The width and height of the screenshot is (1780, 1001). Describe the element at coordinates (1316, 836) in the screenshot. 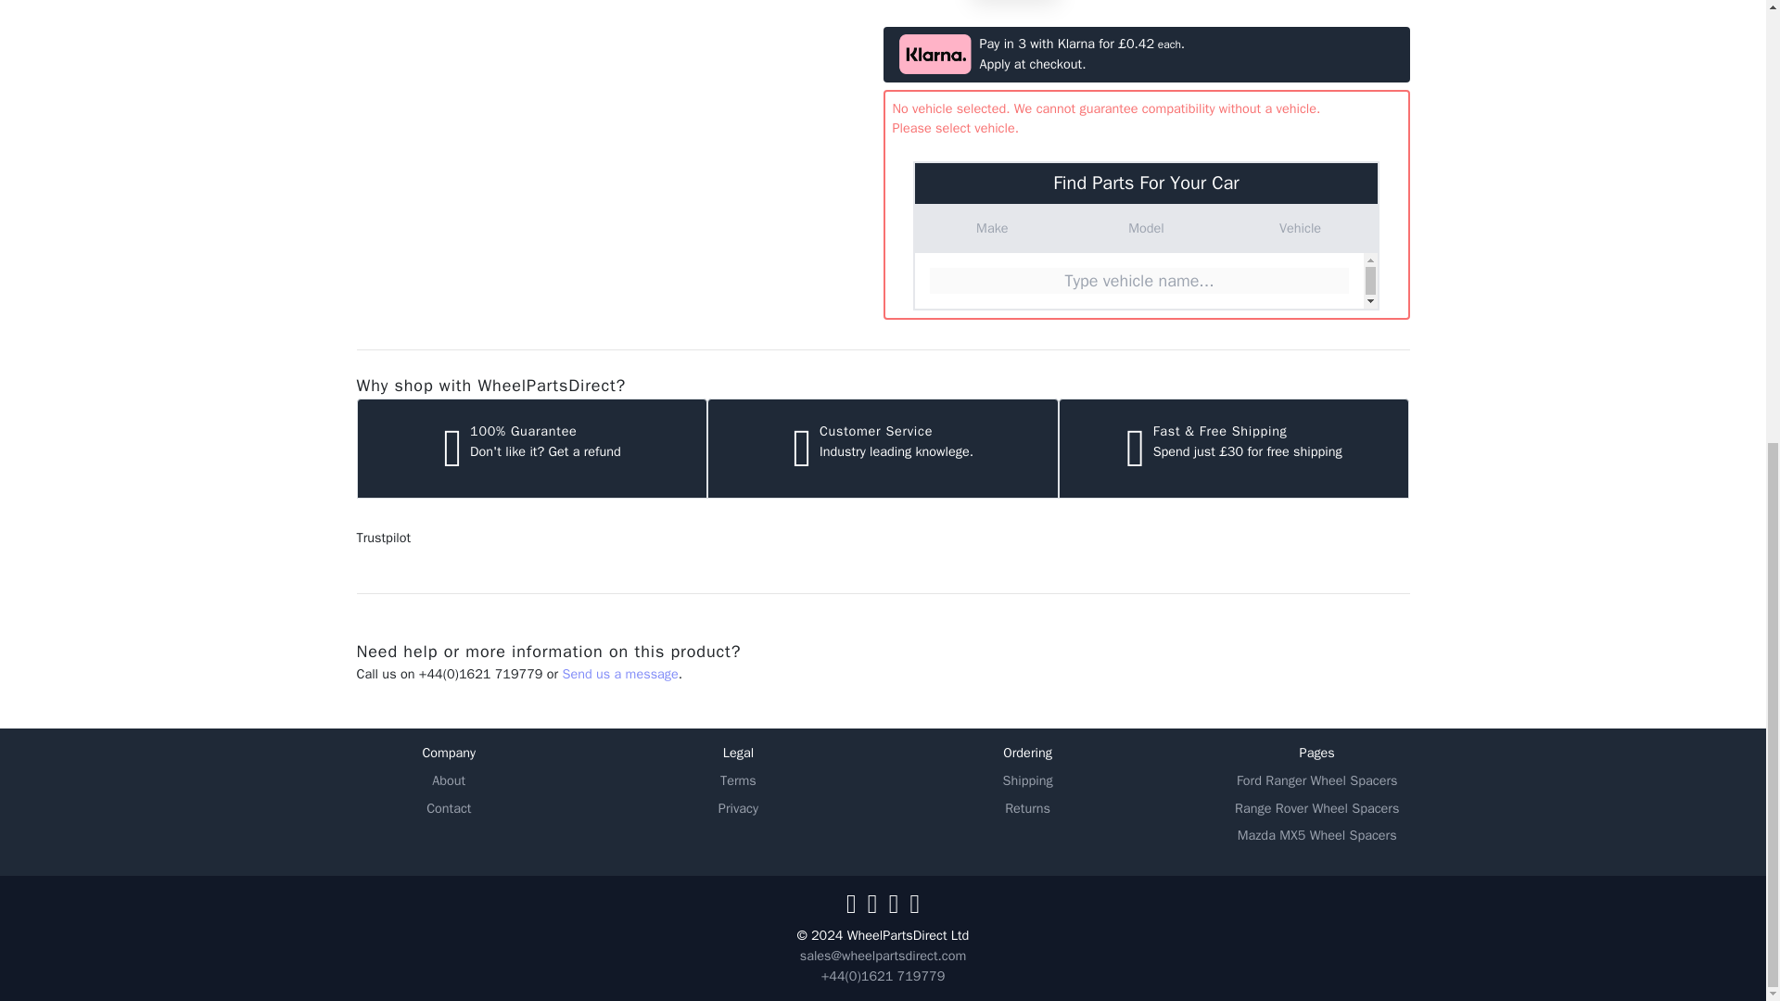

I see `Mazda MX5 Wheel Spacers` at that location.